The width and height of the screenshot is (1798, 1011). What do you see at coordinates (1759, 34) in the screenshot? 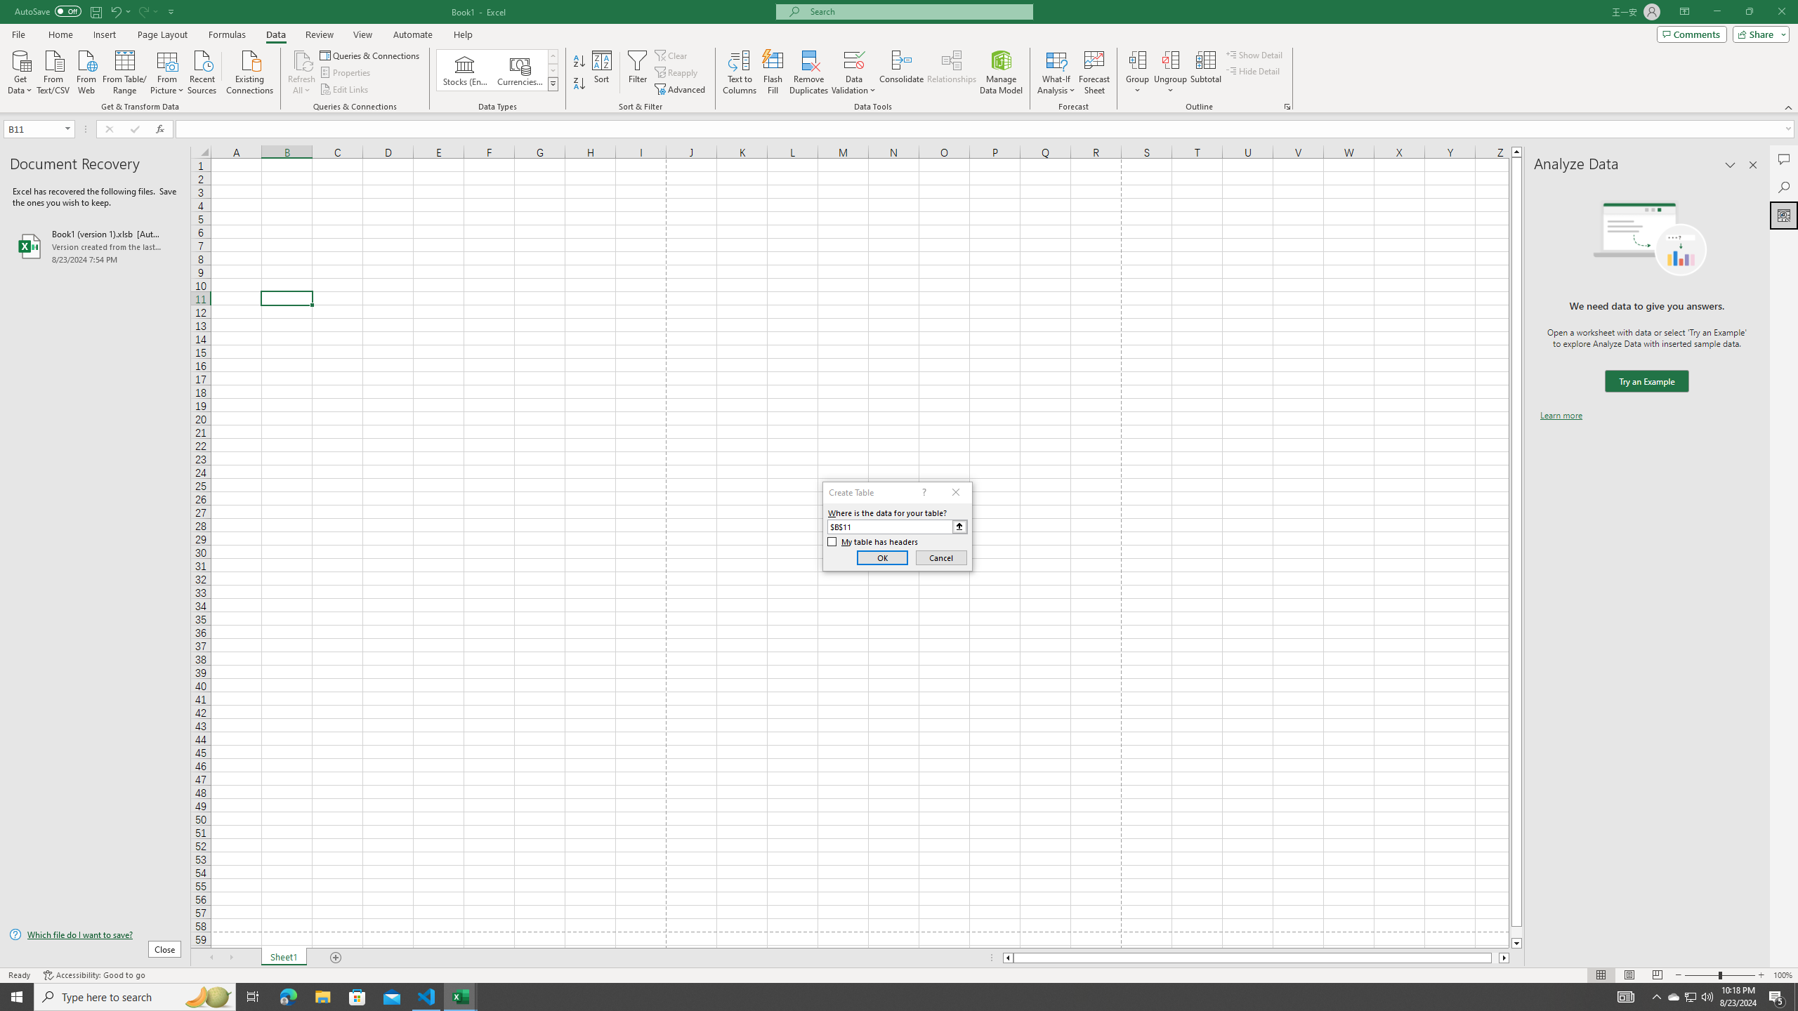
I see `Share` at bounding box center [1759, 34].